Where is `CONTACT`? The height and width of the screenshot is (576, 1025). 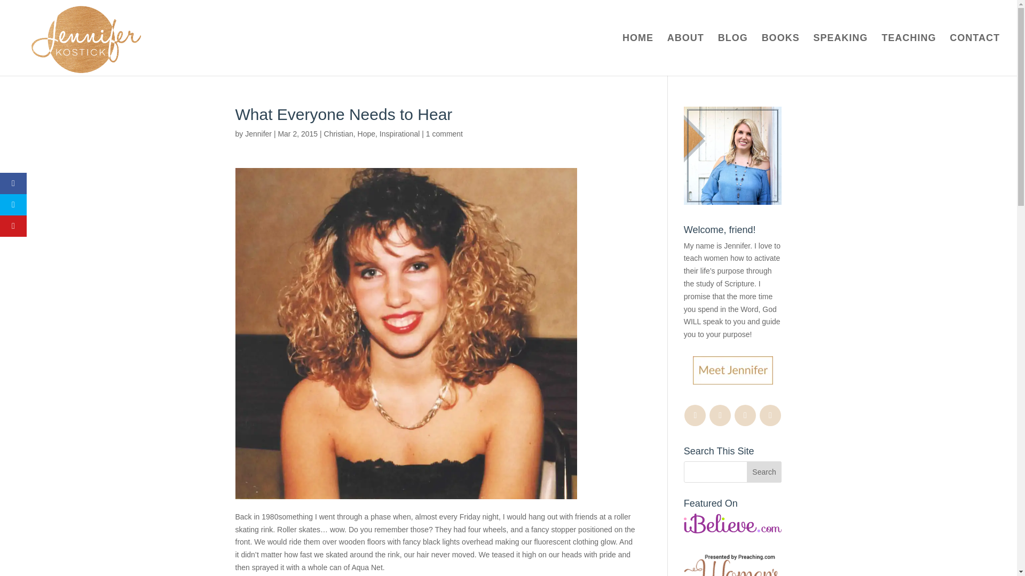 CONTACT is located at coordinates (975, 54).